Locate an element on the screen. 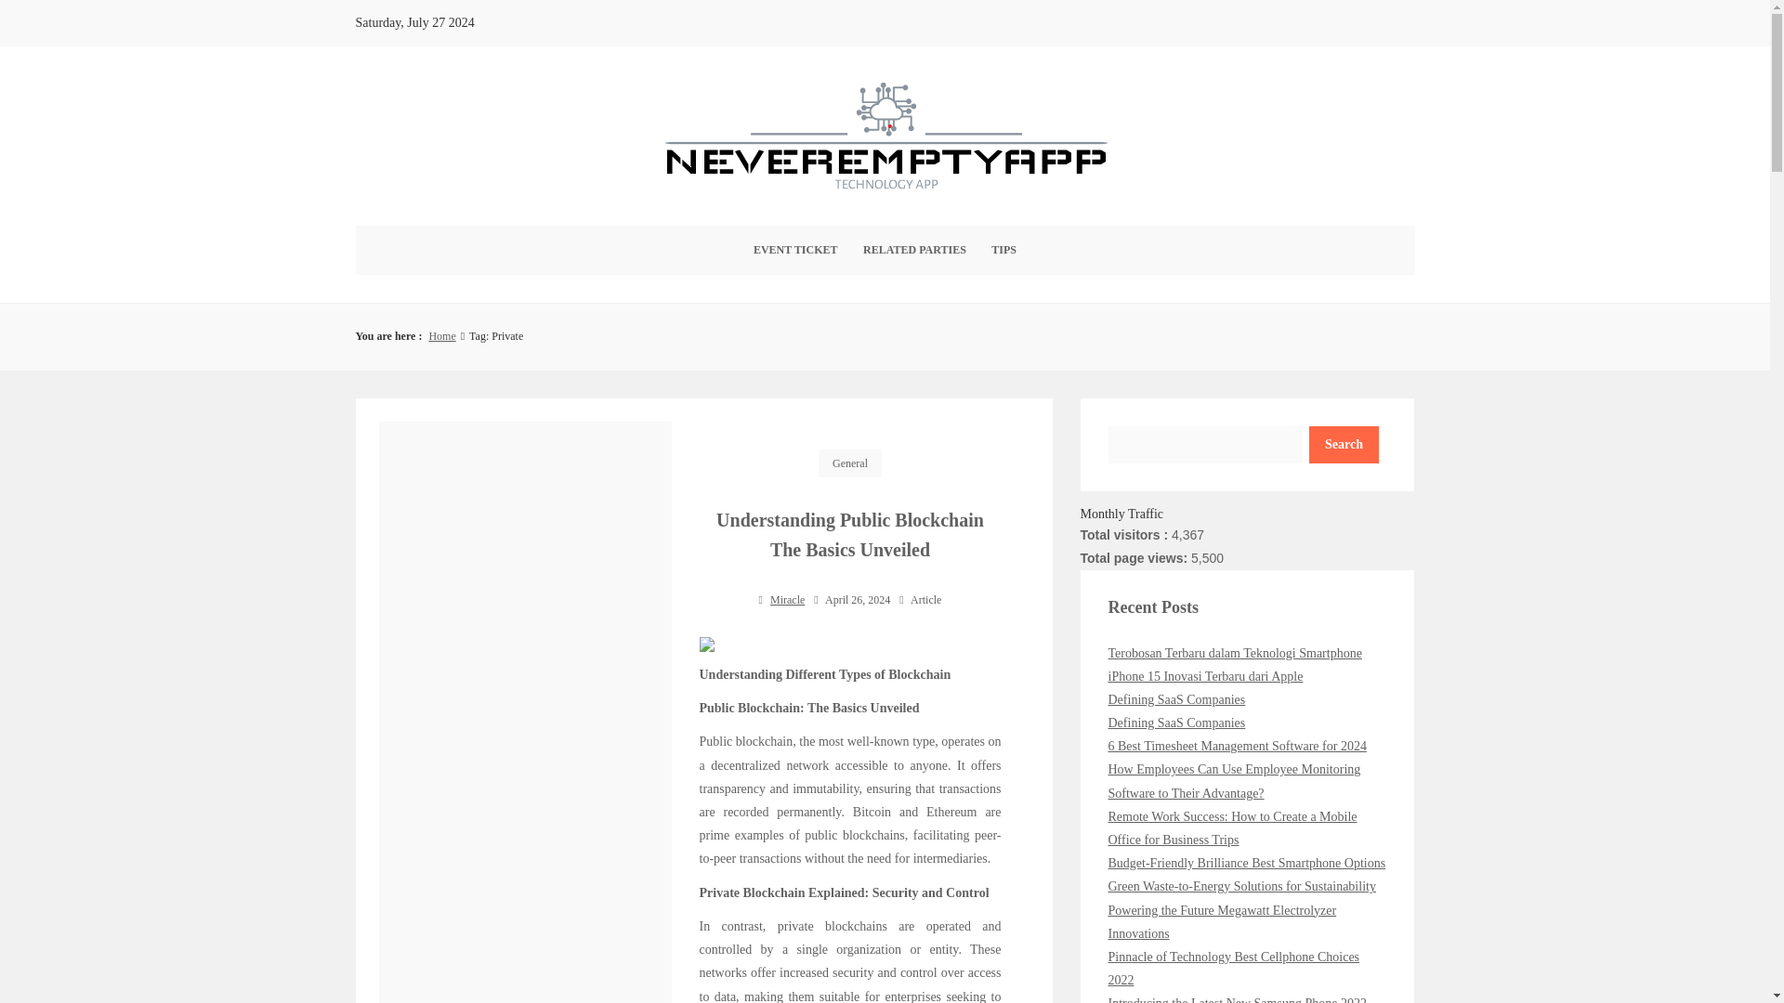 The height and width of the screenshot is (1003, 1784). Search is located at coordinates (1344, 444).